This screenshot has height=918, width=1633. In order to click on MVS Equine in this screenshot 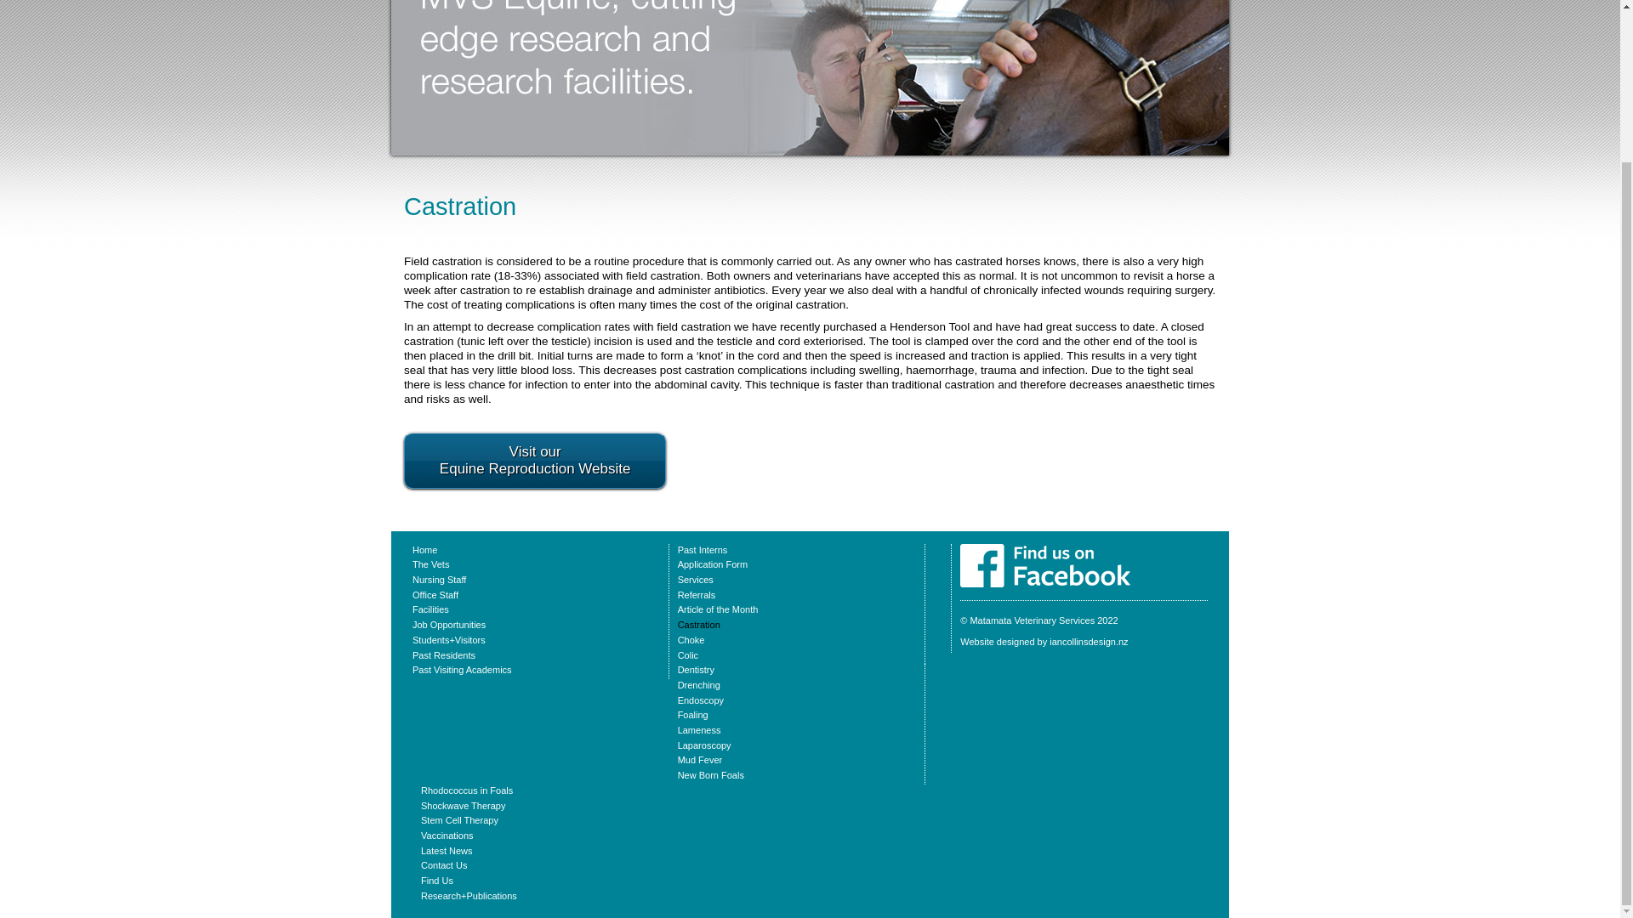, I will do `click(1044, 551)`.